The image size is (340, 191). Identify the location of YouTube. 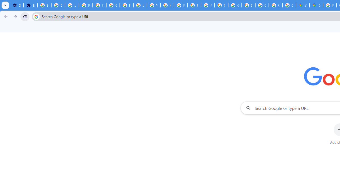
(154, 5).